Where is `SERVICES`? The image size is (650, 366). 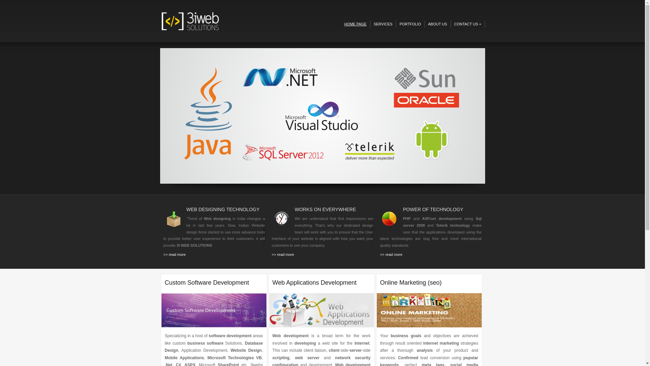
SERVICES is located at coordinates (383, 24).